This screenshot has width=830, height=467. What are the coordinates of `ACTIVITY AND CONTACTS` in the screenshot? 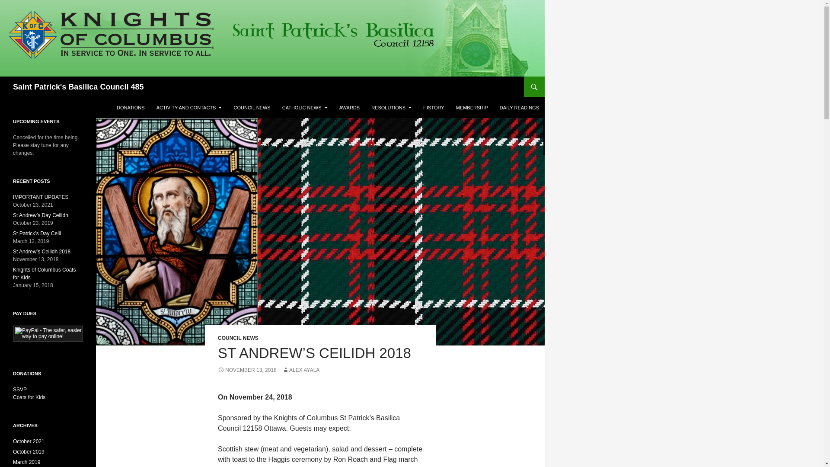 It's located at (189, 107).